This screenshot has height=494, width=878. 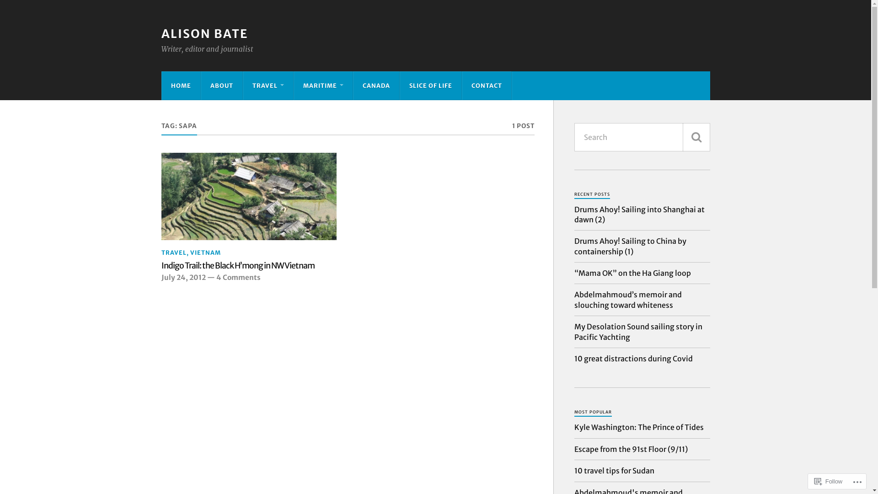 What do you see at coordinates (642, 137) in the screenshot?
I see `Search for:` at bounding box center [642, 137].